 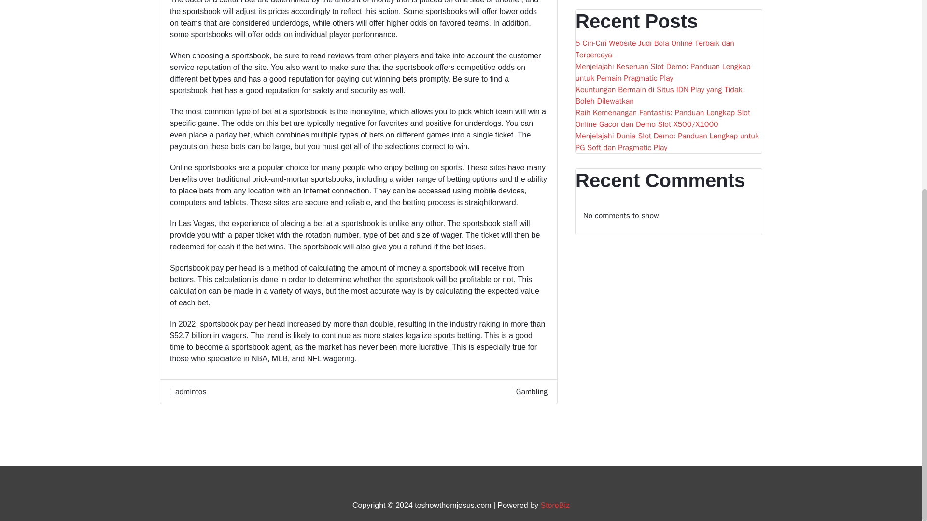 I want to click on admintos, so click(x=188, y=449).